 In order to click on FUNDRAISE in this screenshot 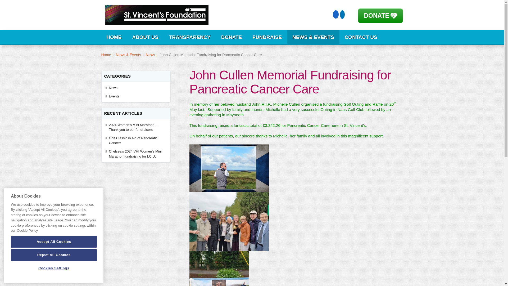, I will do `click(267, 37)`.